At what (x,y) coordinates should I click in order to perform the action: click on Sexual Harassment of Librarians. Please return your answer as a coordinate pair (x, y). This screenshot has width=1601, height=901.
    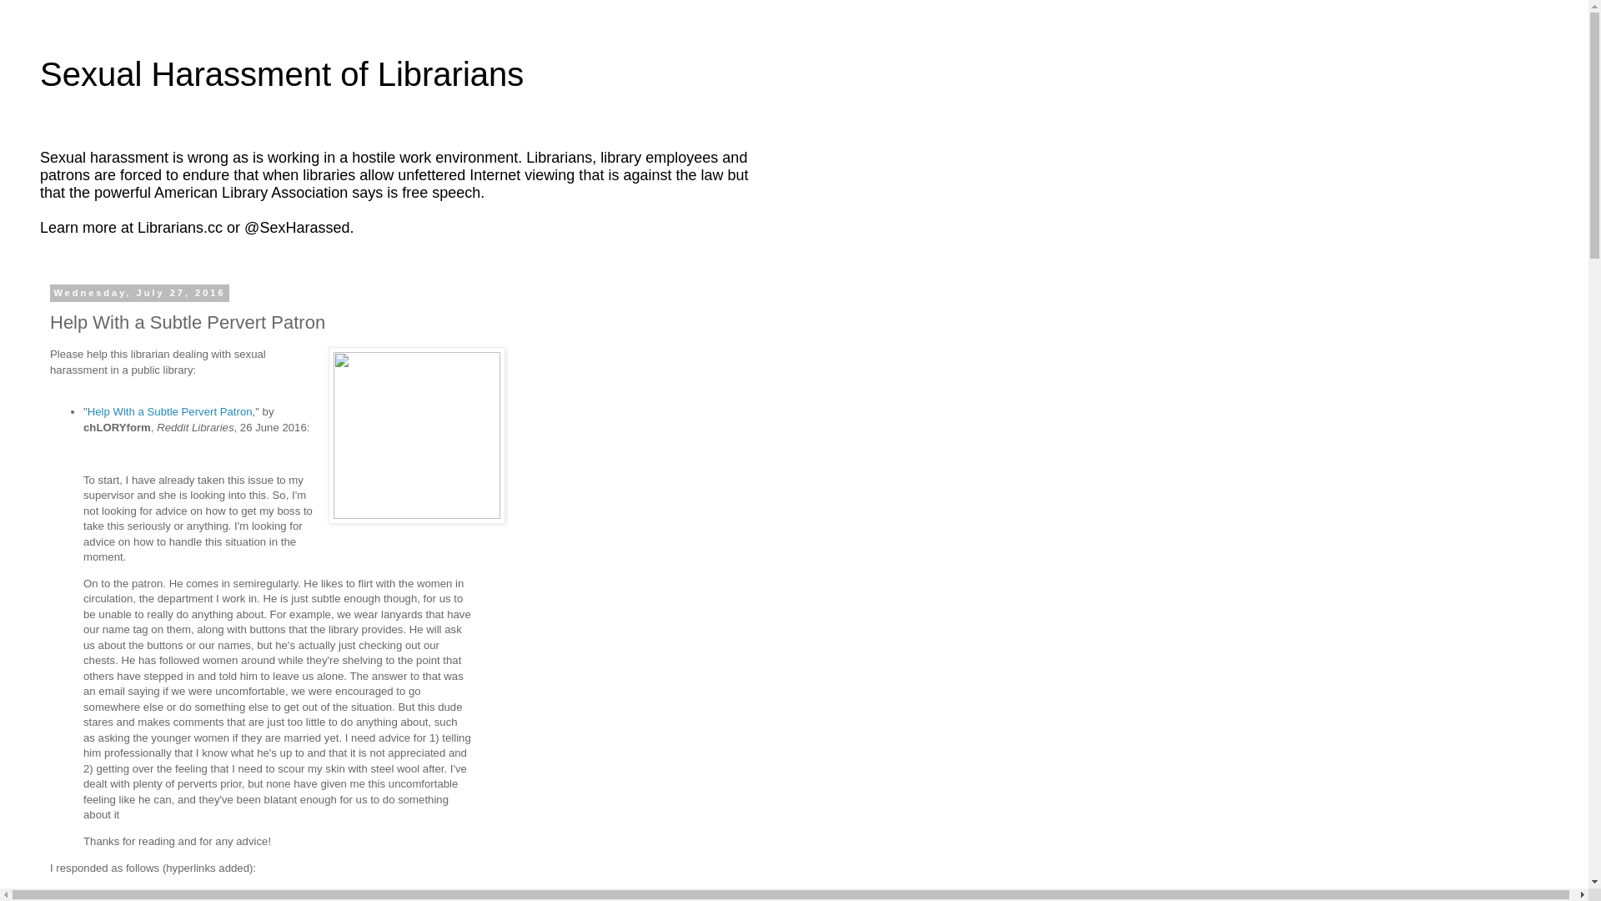
    Looking at the image, I should click on (282, 74).